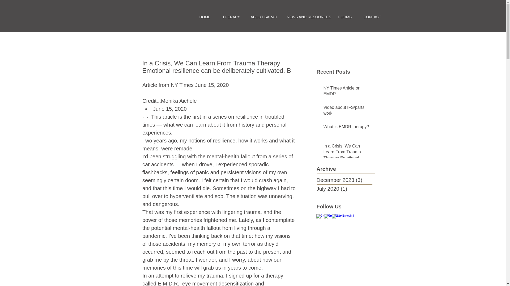 The image size is (510, 286). I want to click on ABOUT SARAH, so click(262, 17).